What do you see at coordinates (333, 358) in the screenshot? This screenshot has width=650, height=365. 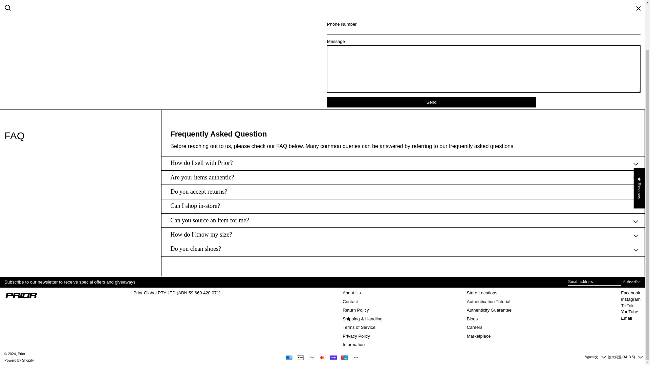 I see `Shop Pay` at bounding box center [333, 358].